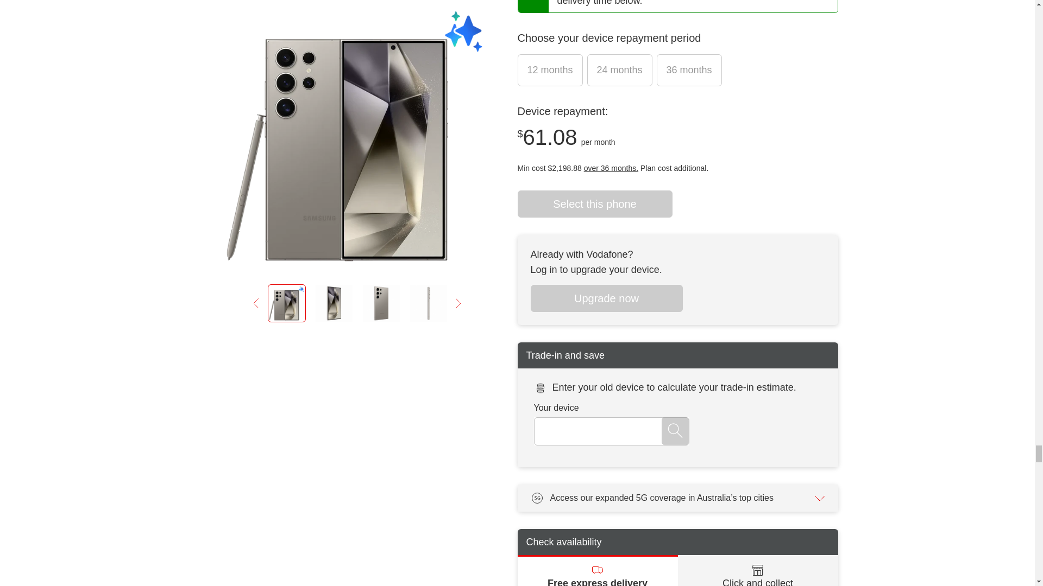  Describe the element at coordinates (758, 570) in the screenshot. I see `Click and collect` at that location.